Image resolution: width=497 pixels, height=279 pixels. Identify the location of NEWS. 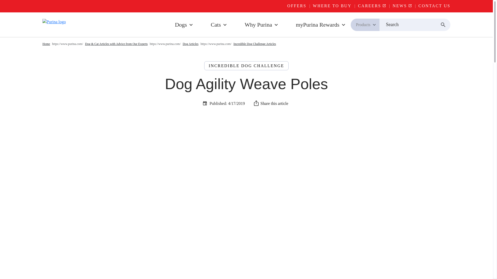
(402, 6).